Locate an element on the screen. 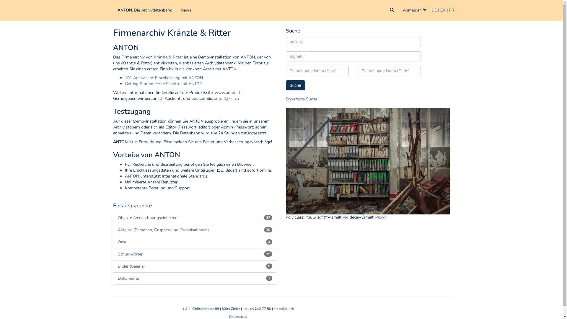  Objekte (Verzeichnungseinheiten) is located at coordinates (148, 218).